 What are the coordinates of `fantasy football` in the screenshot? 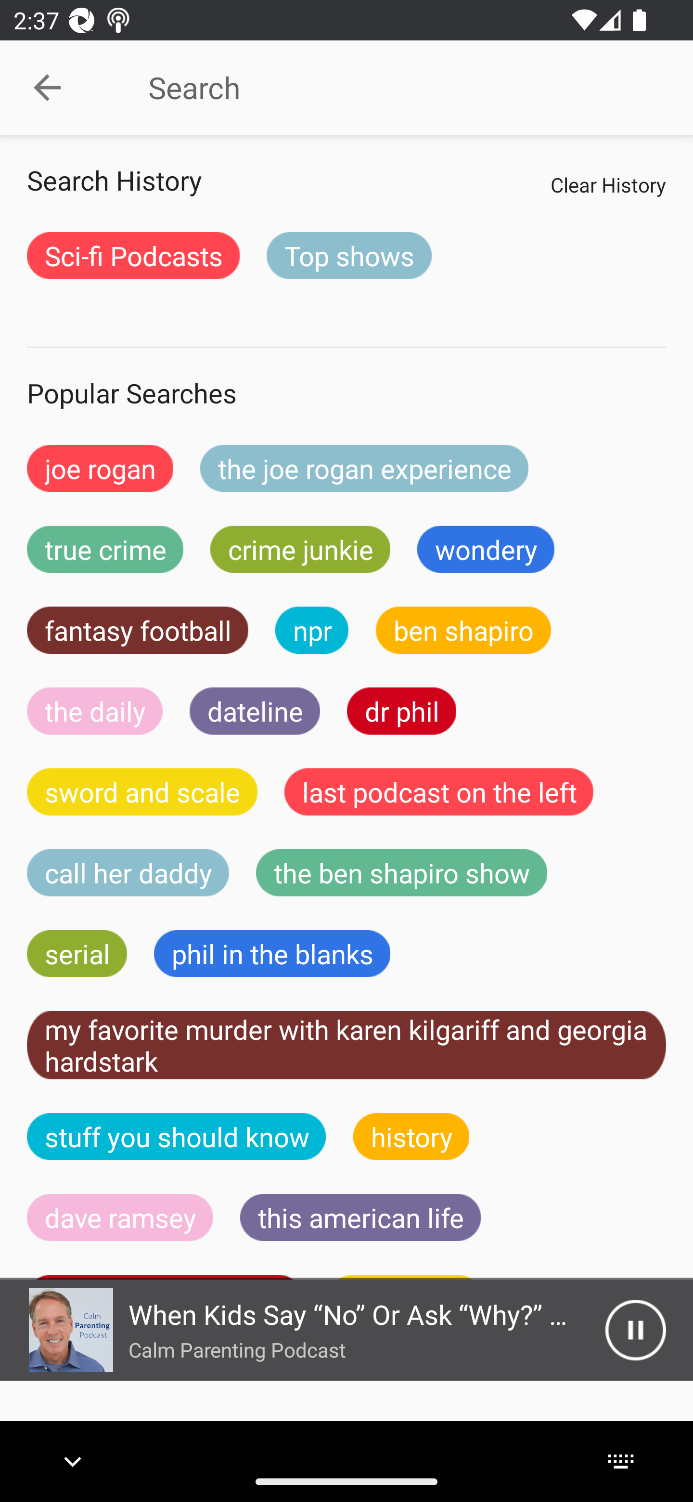 It's located at (138, 630).